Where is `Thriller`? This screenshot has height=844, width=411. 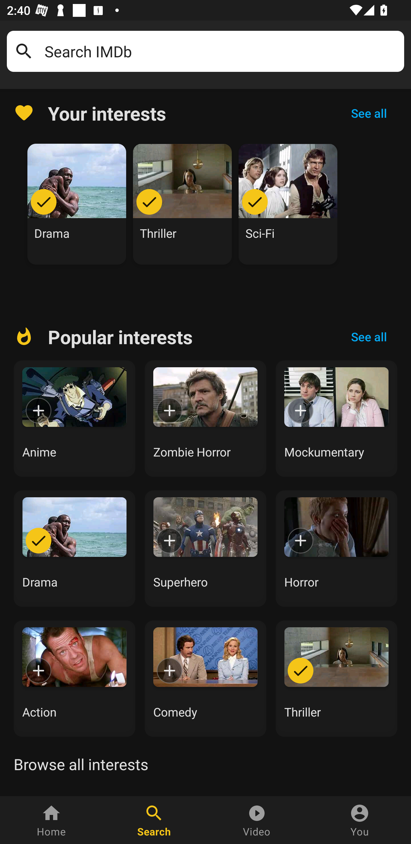 Thriller is located at coordinates (182, 204).